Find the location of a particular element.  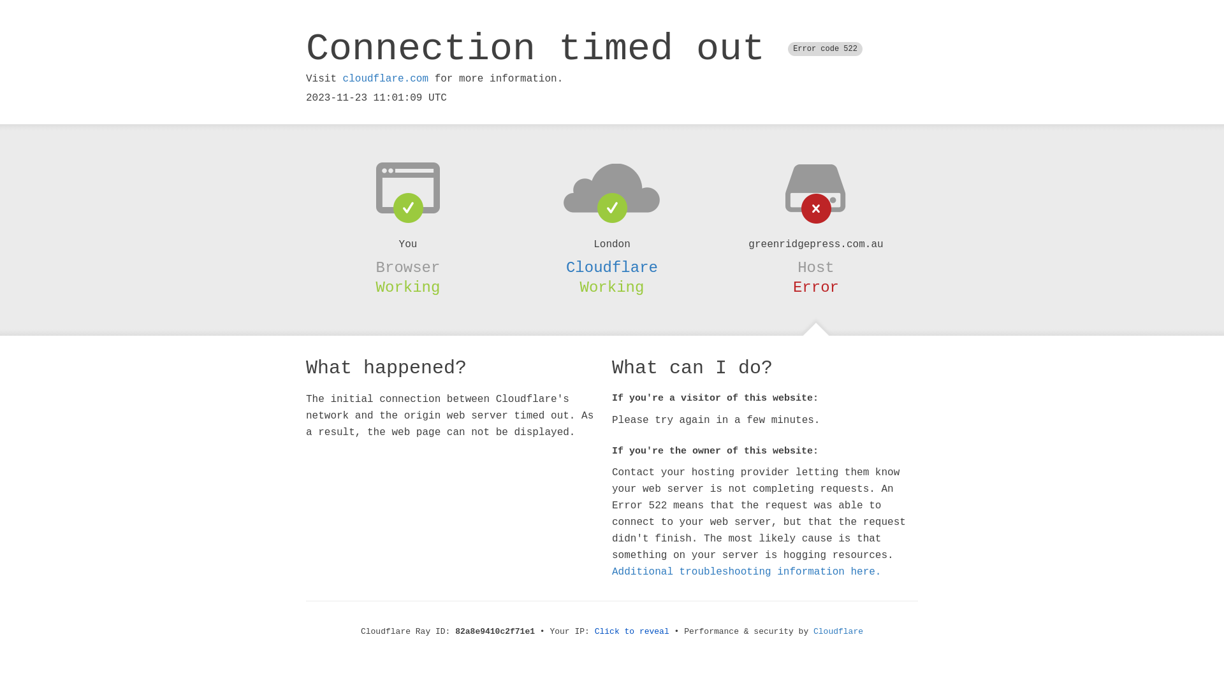

cloudflare.com is located at coordinates (386, 79).